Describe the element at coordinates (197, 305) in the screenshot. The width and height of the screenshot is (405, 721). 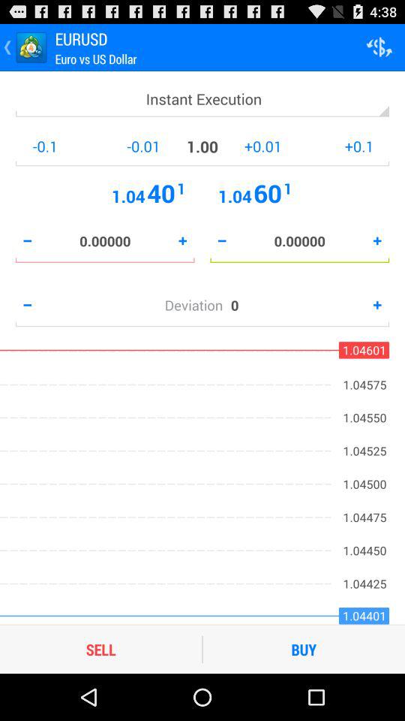
I see `turn on the item to the left of the 0 icon` at that location.